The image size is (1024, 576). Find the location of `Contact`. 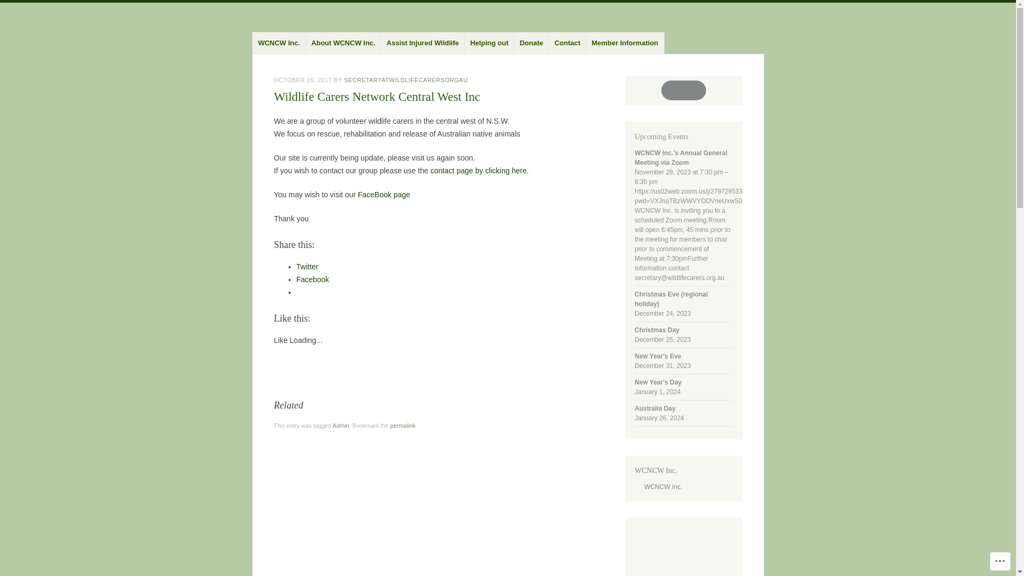

Contact is located at coordinates (567, 43).